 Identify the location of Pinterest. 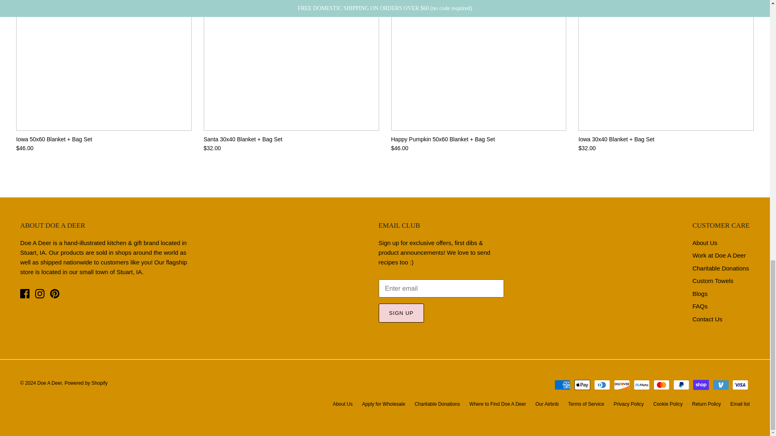
(55, 293).